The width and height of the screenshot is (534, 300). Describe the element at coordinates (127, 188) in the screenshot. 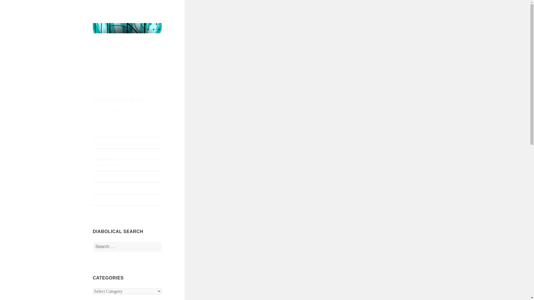

I see `Submission Guidelines` at that location.